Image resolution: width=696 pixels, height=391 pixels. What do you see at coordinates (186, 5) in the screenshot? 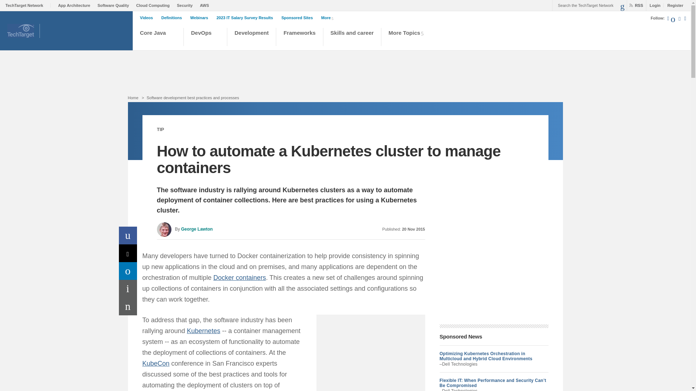
I see `Security` at bounding box center [186, 5].